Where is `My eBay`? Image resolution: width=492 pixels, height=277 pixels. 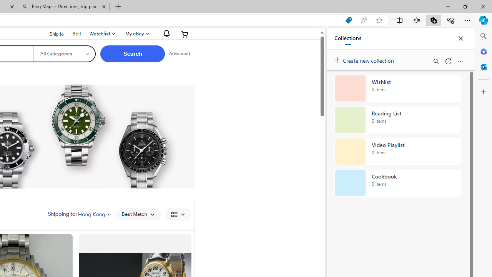 My eBay is located at coordinates (136, 34).